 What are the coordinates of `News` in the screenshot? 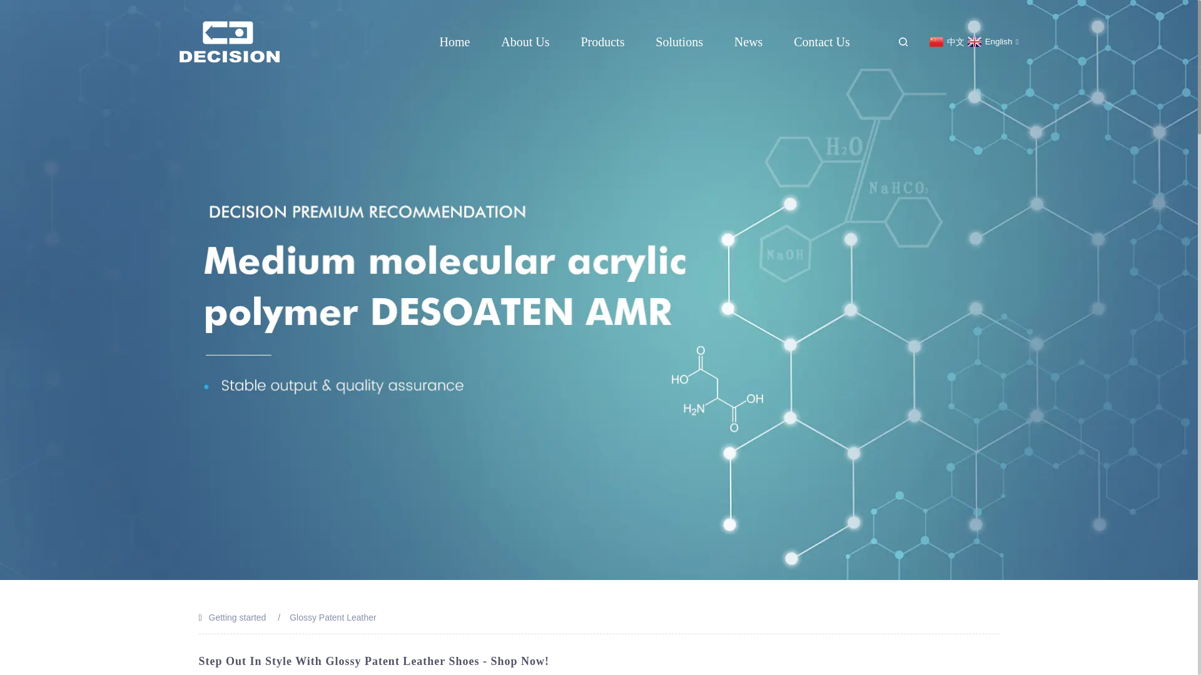 It's located at (748, 41).